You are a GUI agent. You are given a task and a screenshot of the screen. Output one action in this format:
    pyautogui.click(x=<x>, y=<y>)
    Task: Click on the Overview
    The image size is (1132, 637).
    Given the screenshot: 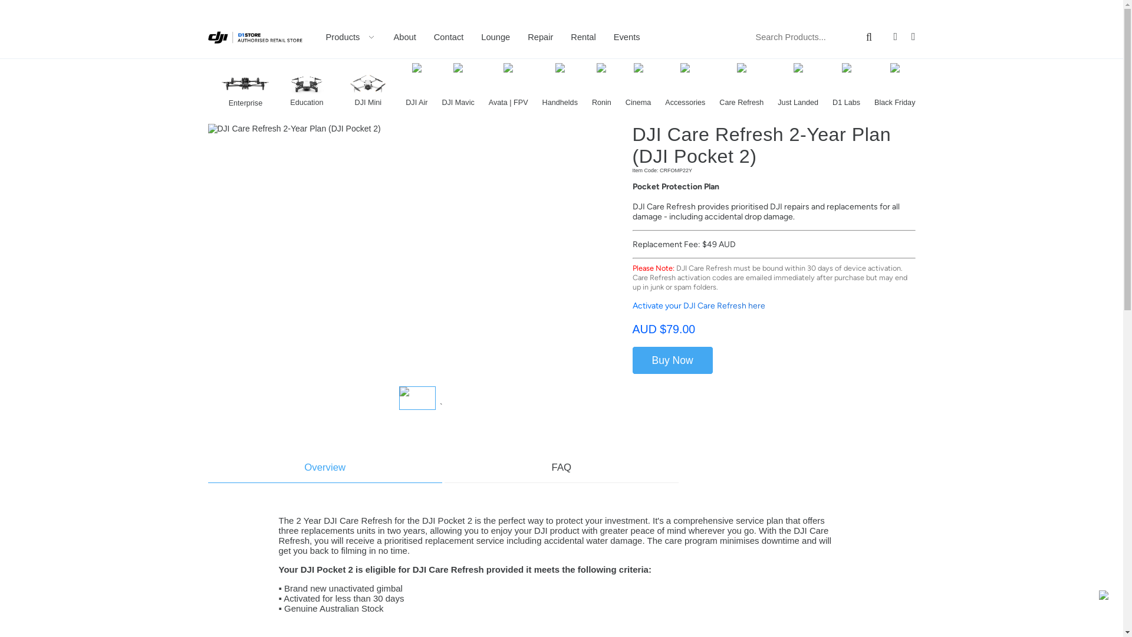 What is the action you would take?
    pyautogui.click(x=324, y=468)
    